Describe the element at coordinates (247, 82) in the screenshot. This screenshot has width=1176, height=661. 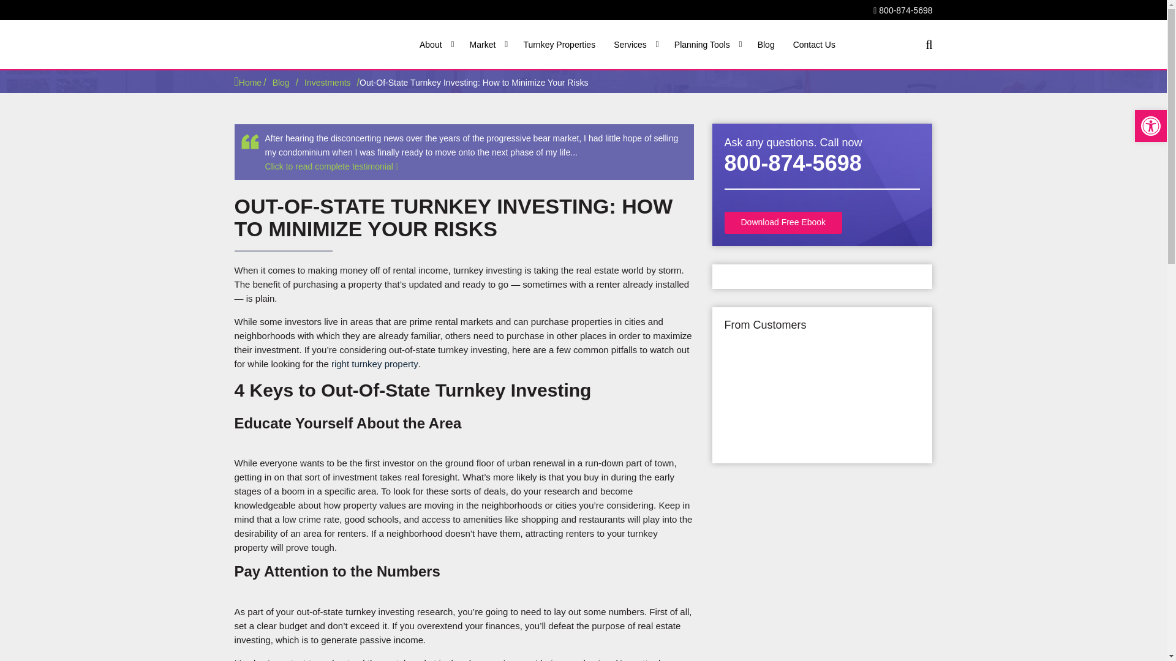
I see `Home` at that location.